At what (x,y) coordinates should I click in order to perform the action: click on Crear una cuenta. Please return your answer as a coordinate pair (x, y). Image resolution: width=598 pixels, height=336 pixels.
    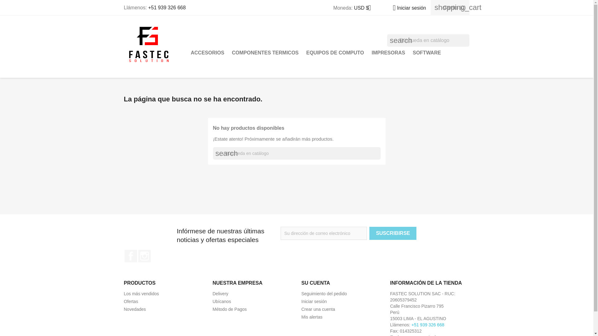
    Looking at the image, I should click on (318, 309).